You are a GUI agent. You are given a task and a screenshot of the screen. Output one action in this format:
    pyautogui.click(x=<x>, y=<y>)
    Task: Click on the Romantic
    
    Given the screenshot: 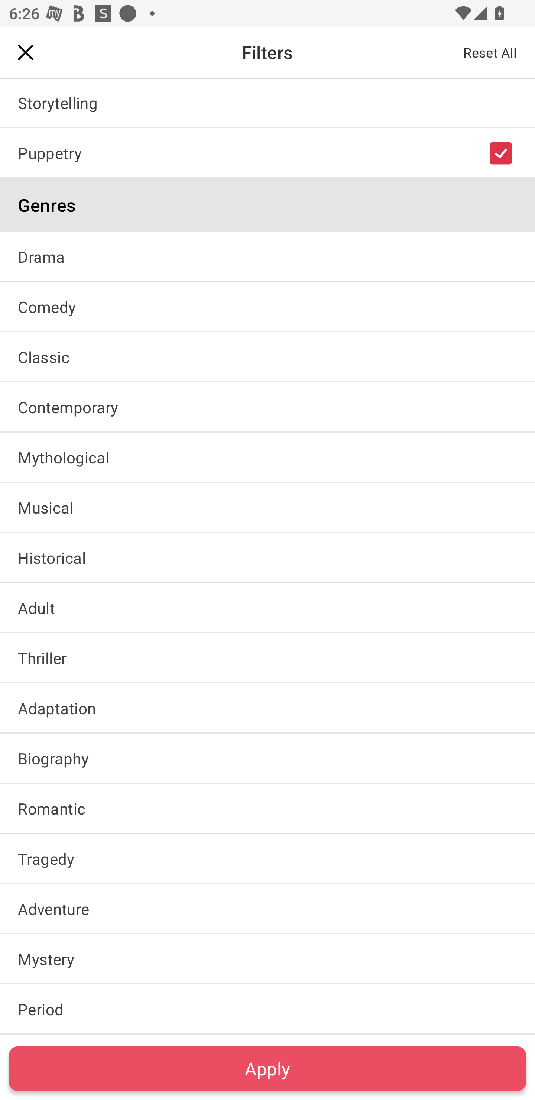 What is the action you would take?
    pyautogui.click(x=267, y=808)
    